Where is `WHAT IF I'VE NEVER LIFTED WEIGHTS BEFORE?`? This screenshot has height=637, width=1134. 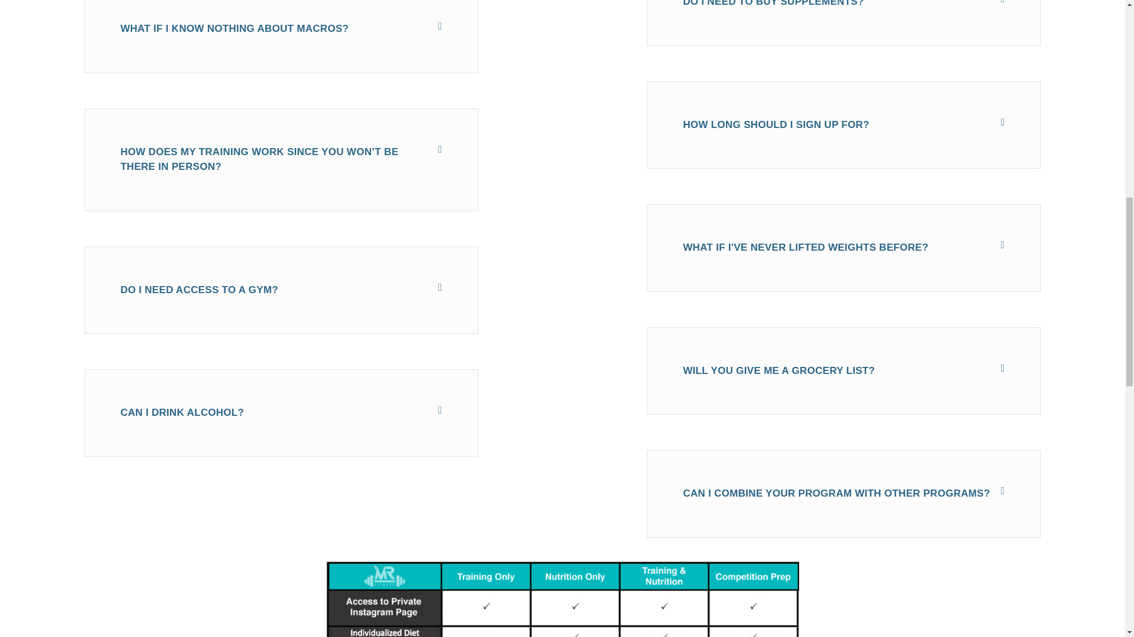
WHAT IF I'VE NEVER LIFTED WEIGHTS BEFORE? is located at coordinates (806, 247).